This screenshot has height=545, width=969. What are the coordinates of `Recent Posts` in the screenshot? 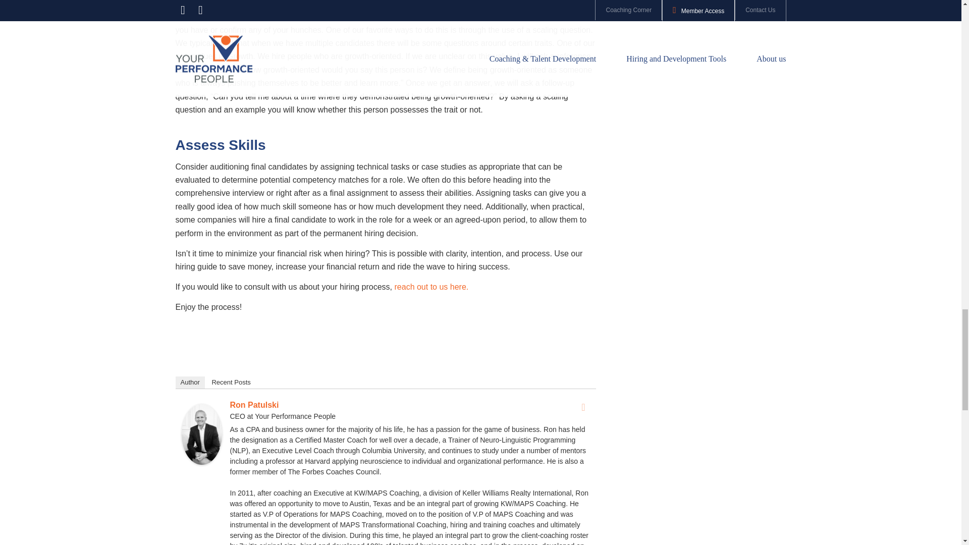 It's located at (231, 383).